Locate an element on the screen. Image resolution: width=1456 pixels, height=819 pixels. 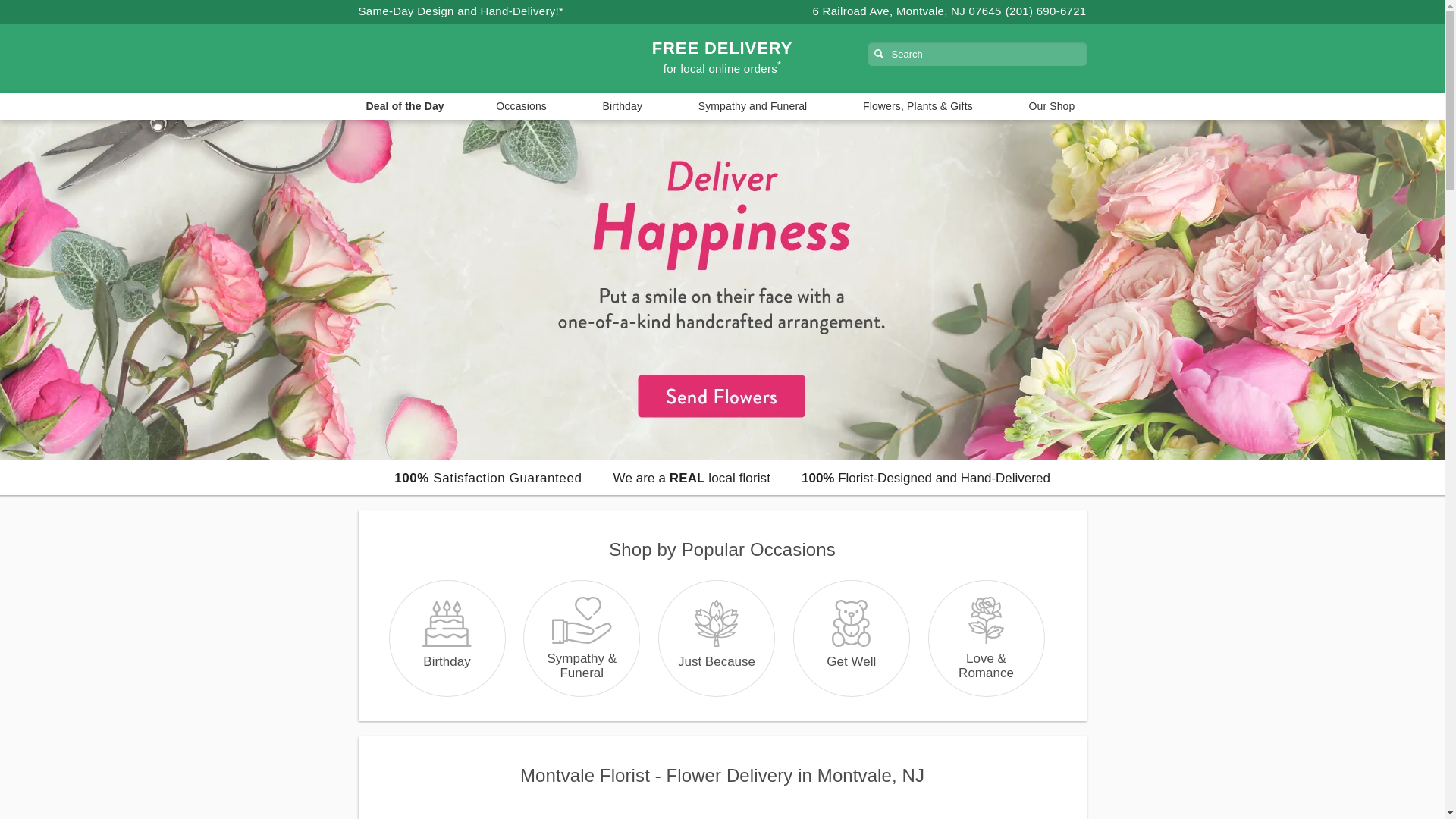
Submit Search Form is located at coordinates (52, 8).